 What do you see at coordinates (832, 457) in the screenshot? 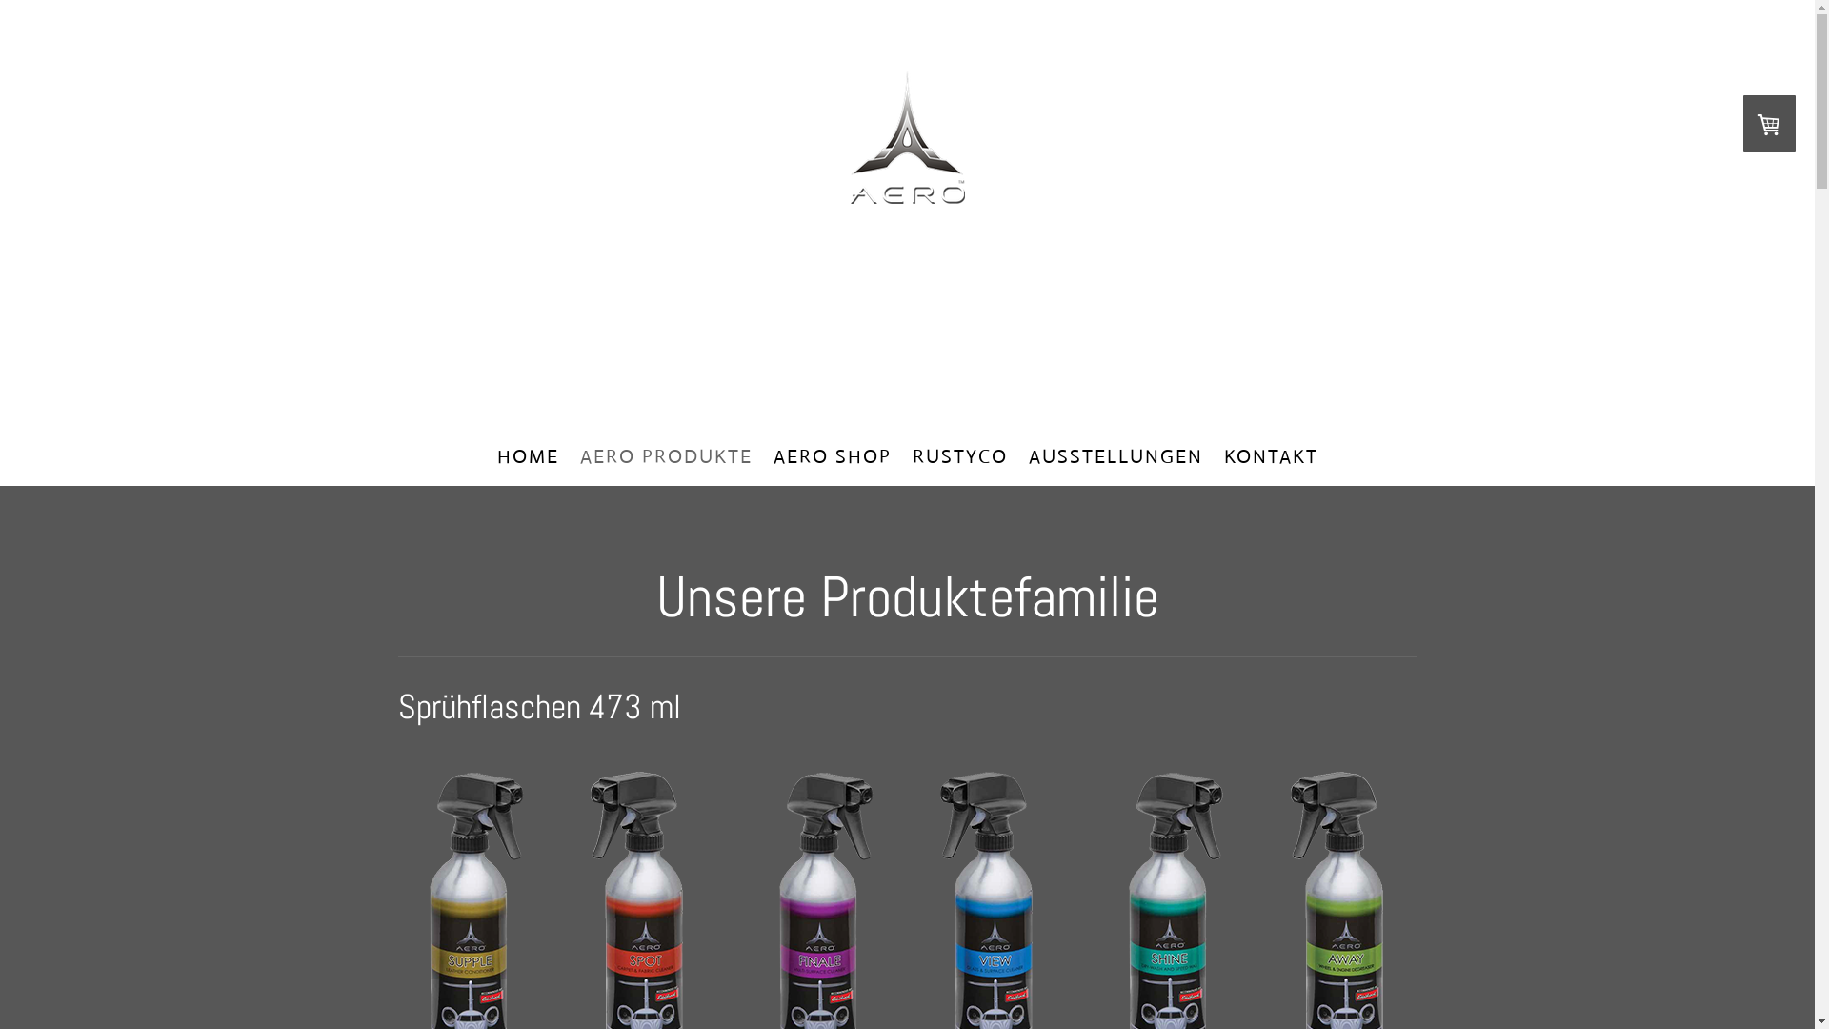
I see `AERO SHOP` at bounding box center [832, 457].